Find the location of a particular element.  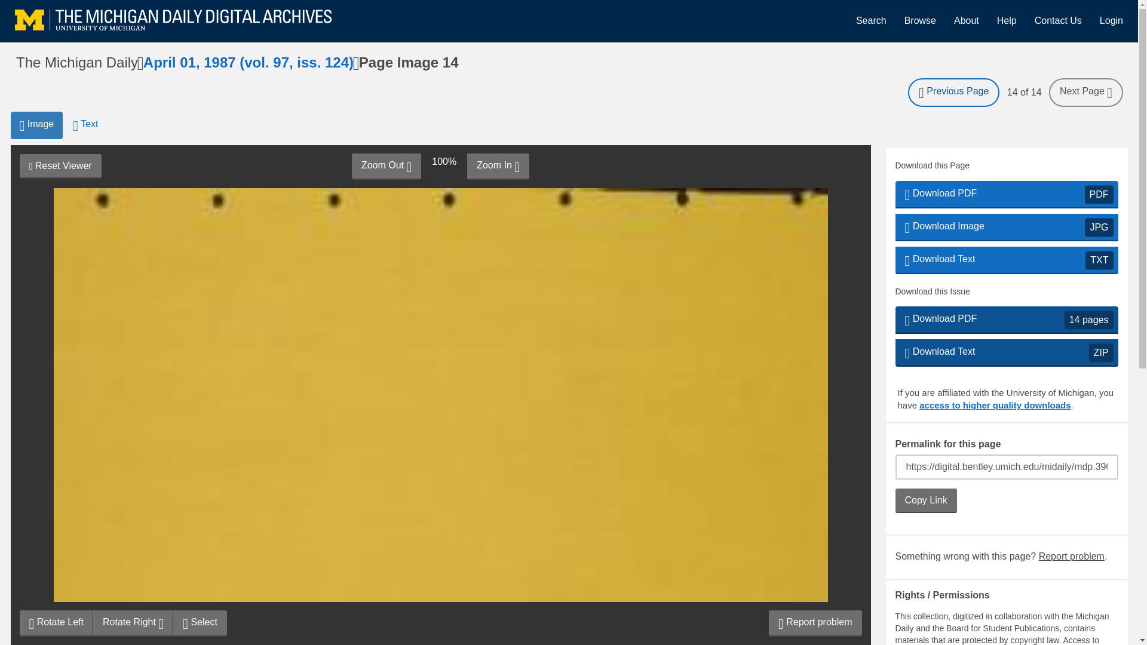

Rotate Right is located at coordinates (967, 20).